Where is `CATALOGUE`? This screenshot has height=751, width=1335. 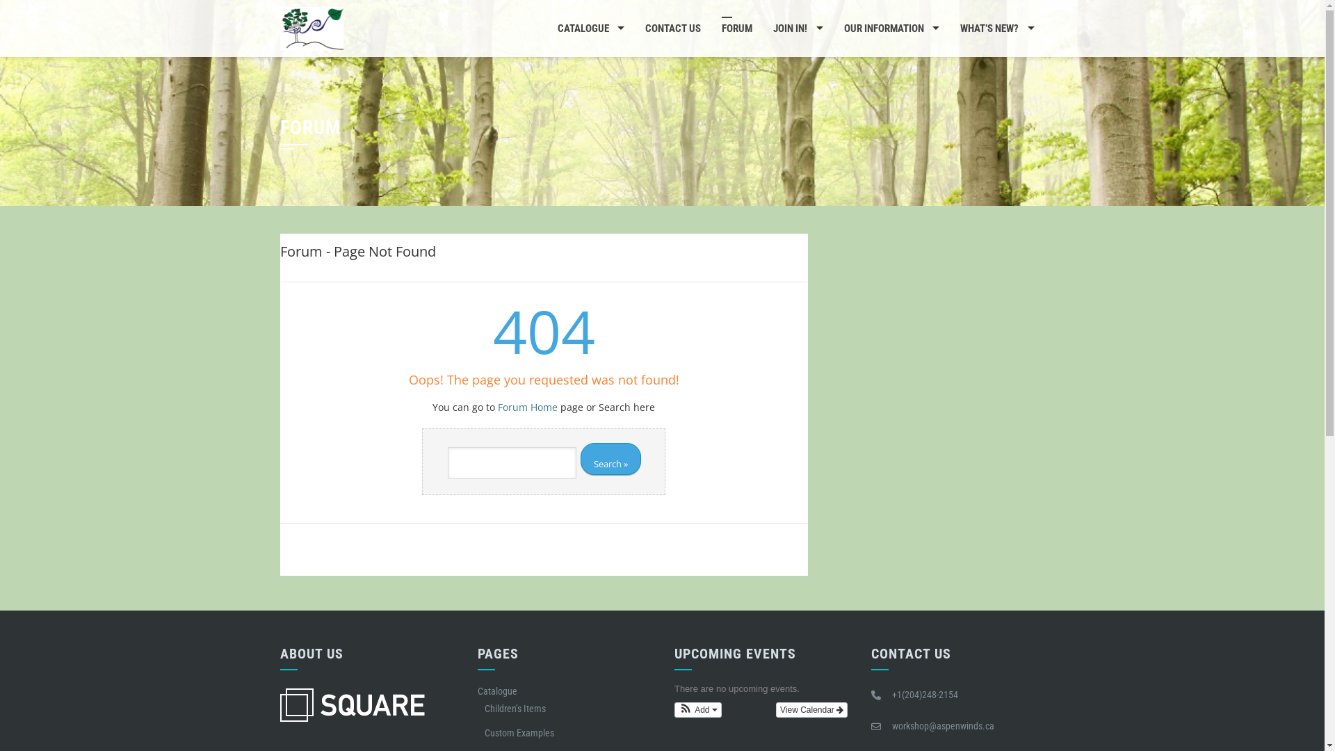 CATALOGUE is located at coordinates (591, 29).